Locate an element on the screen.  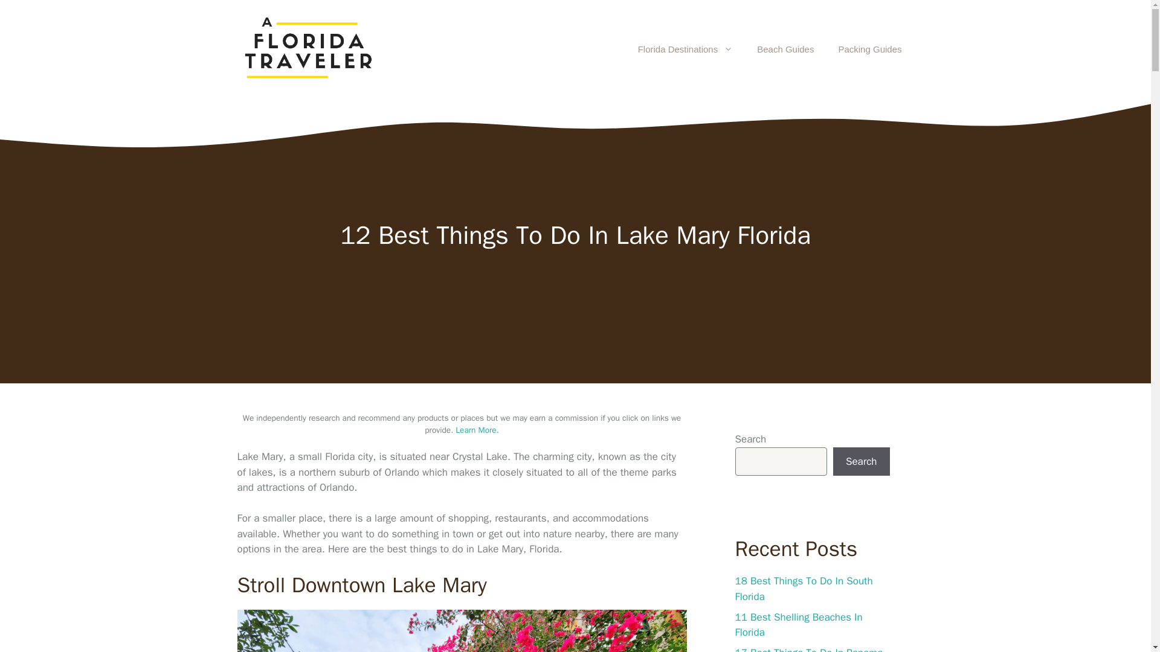
17 Best Things To Do In Panama City Beach Florida is located at coordinates (808, 650).